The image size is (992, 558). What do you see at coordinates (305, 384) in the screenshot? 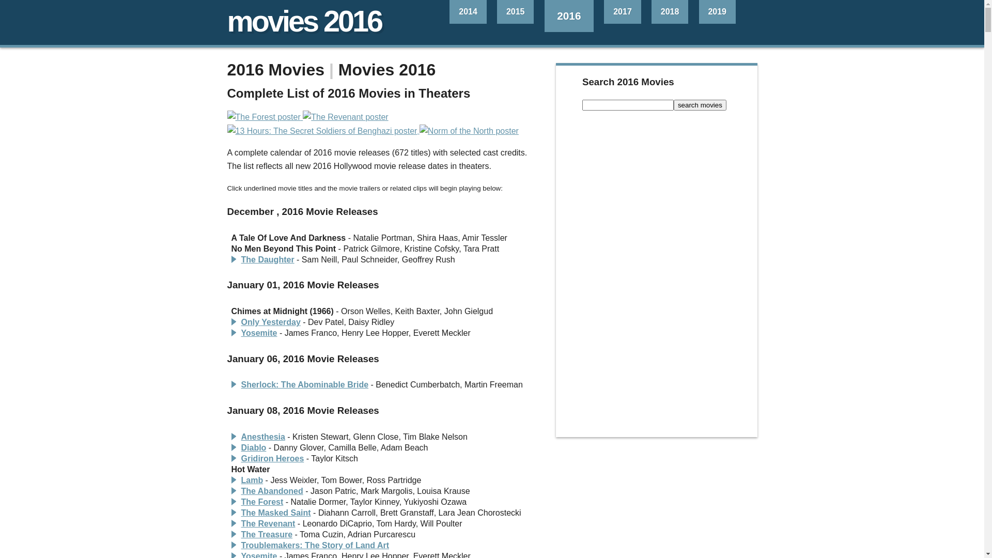
I see `Sherlock: The Abominable Bride` at bounding box center [305, 384].